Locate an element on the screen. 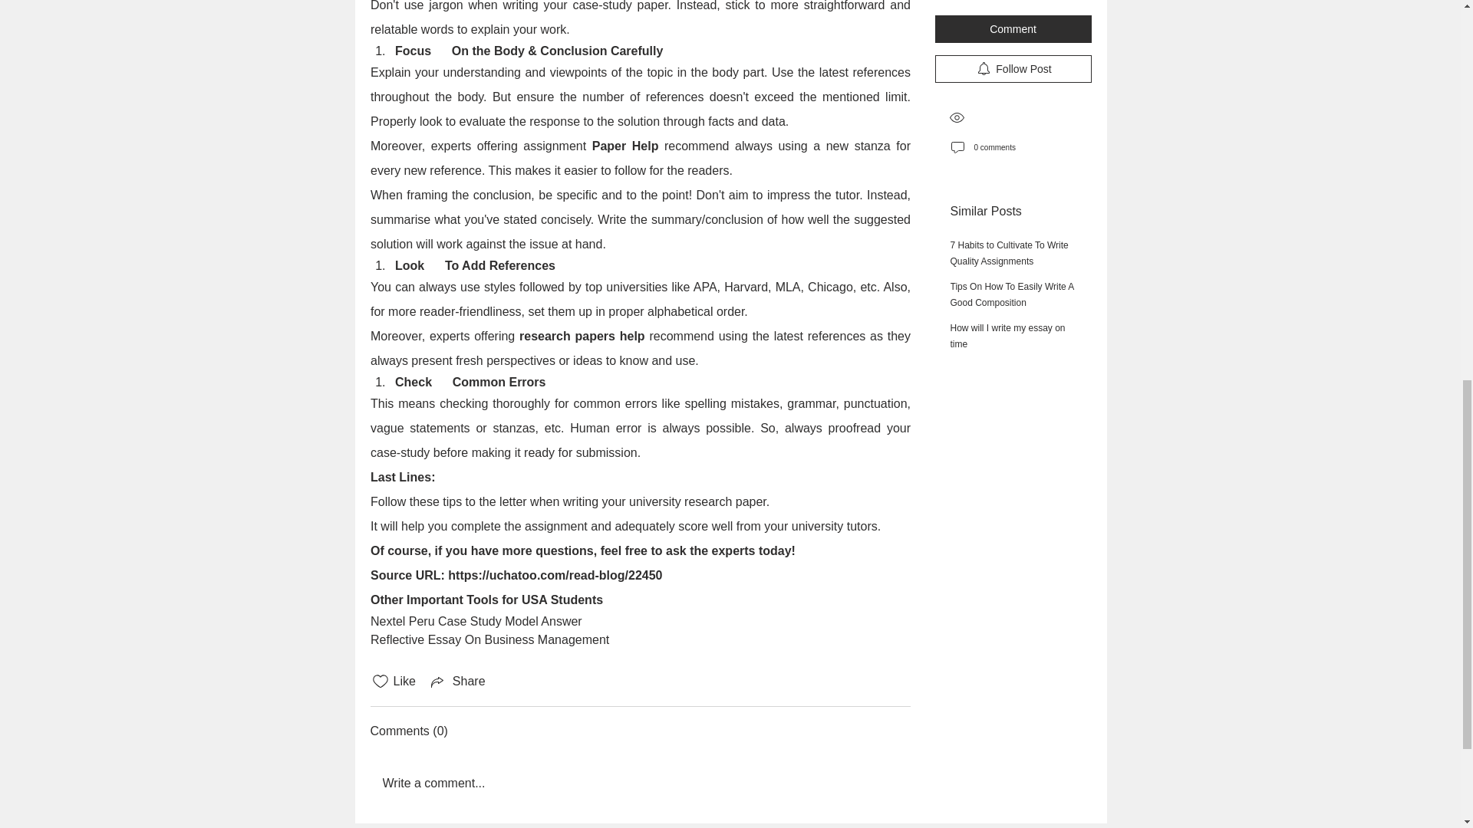  Paper Help is located at coordinates (624, 146).